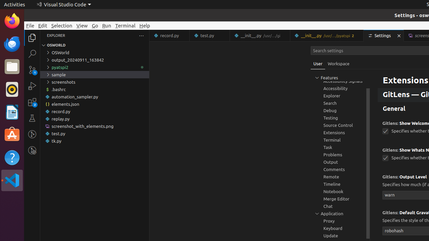 Image resolution: width=429 pixels, height=241 pixels. What do you see at coordinates (340, 118) in the screenshot?
I see `Testing, group` at bounding box center [340, 118].